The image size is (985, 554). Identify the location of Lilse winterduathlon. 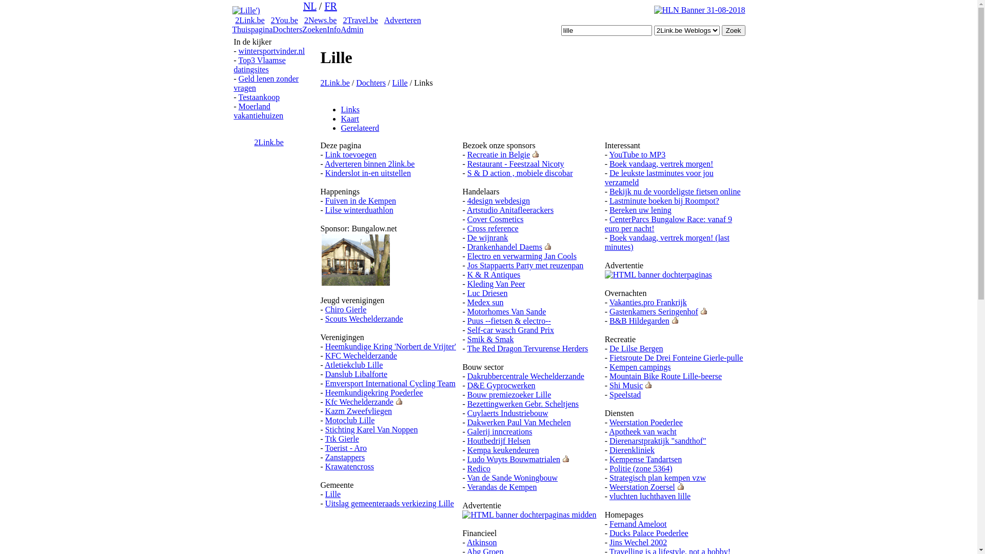
(359, 210).